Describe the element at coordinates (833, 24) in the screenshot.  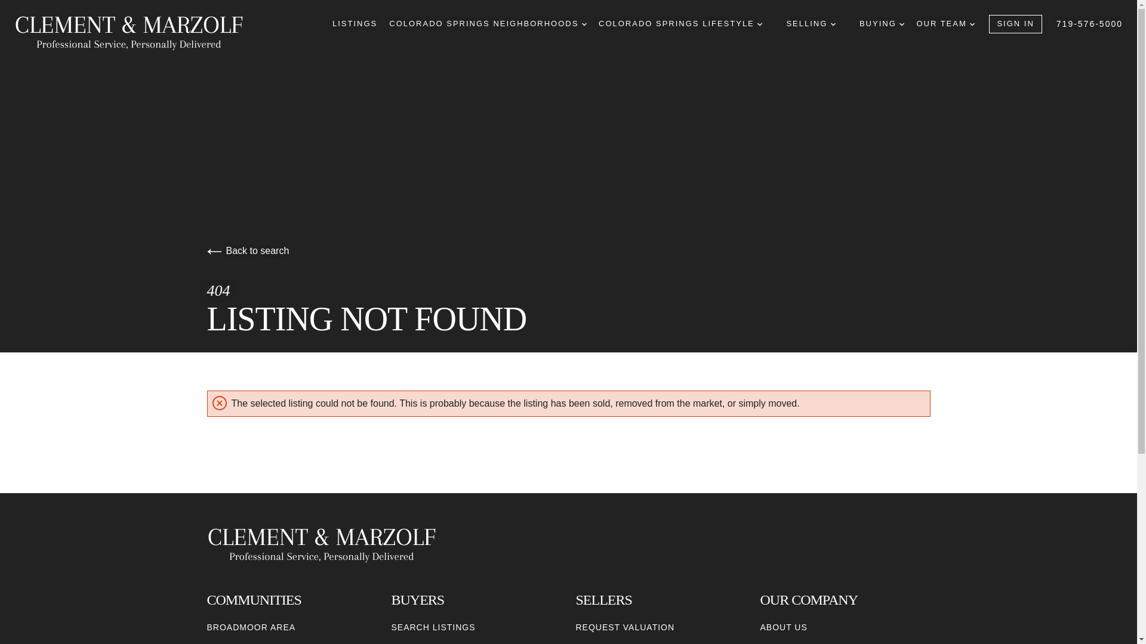
I see `DROPDOWN ARROW` at that location.